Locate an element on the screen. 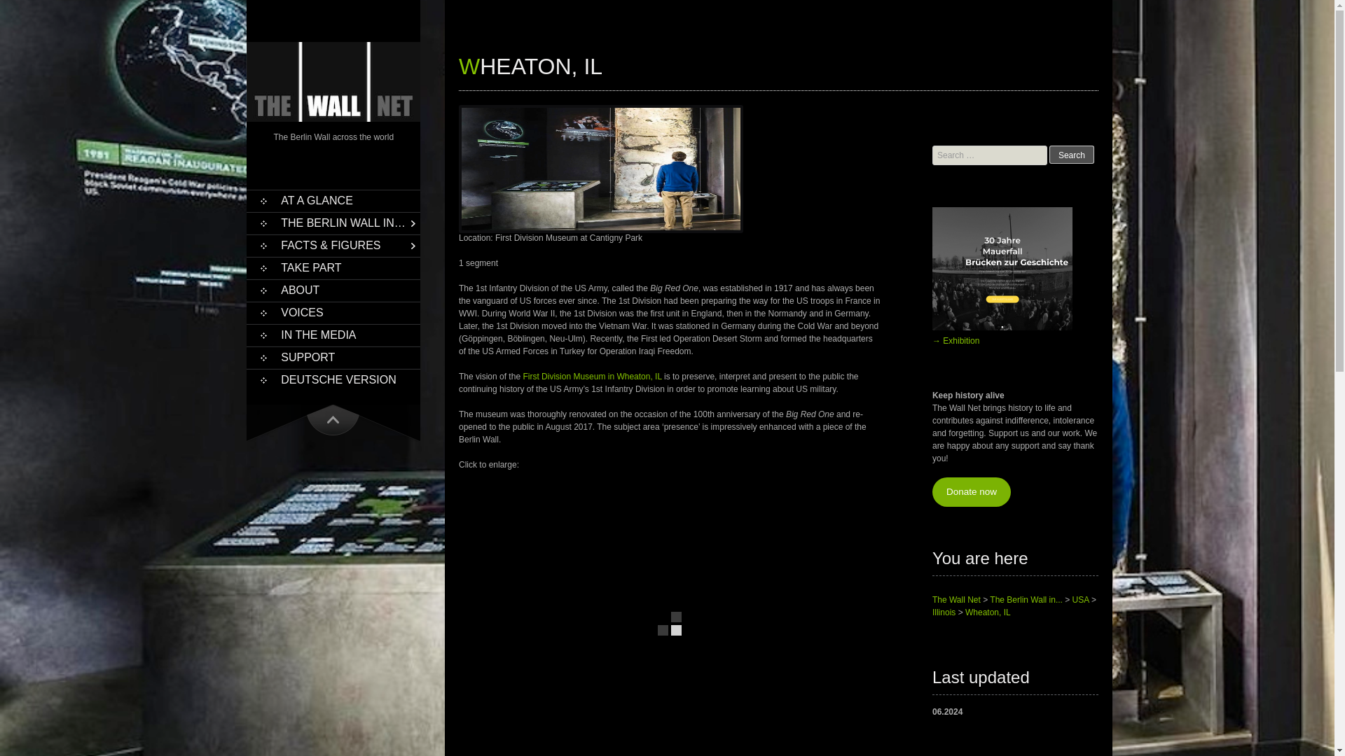 The width and height of the screenshot is (1345, 756). Go to the USA category archives. is located at coordinates (1080, 599).